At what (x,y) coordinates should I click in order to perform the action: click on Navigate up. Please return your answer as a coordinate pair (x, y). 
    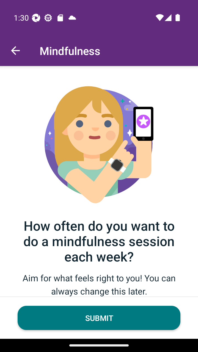
    Looking at the image, I should click on (15, 51).